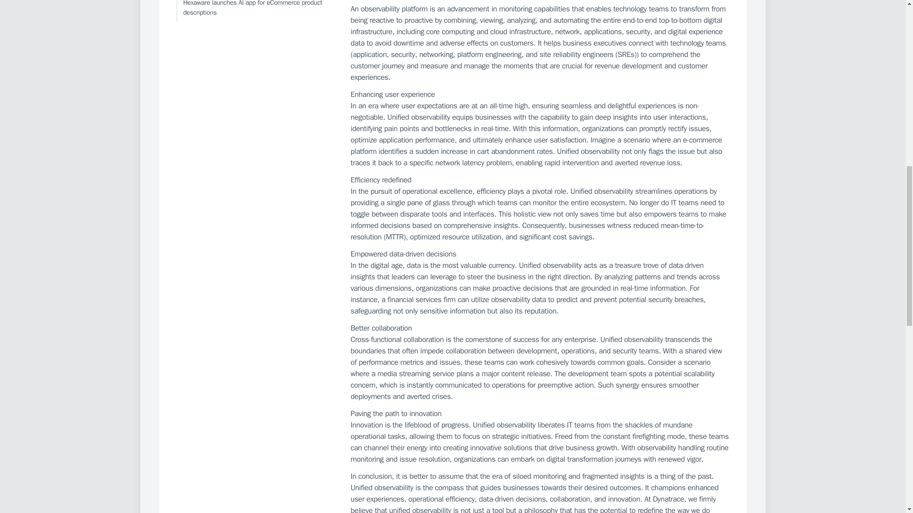 This screenshot has height=513, width=913. I want to click on Hexaware launches AI app for eCommerce product descriptions, so click(254, 10).